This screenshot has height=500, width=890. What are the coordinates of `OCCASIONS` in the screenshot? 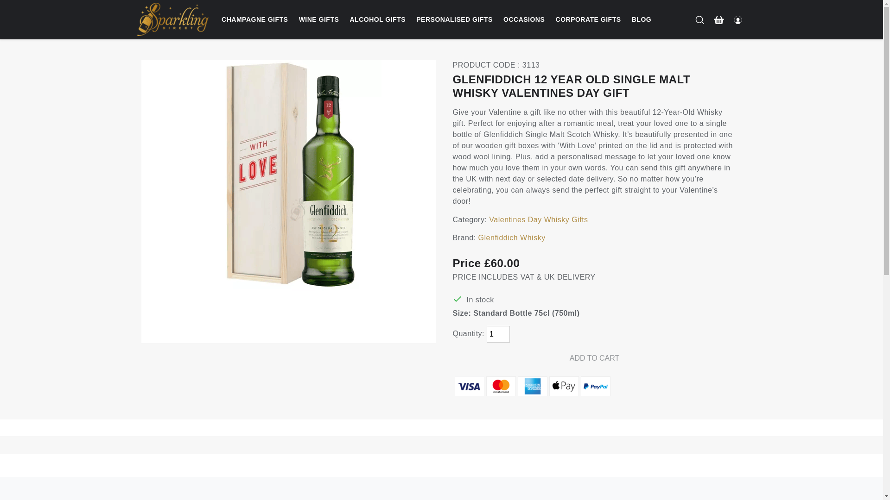 It's located at (524, 19).